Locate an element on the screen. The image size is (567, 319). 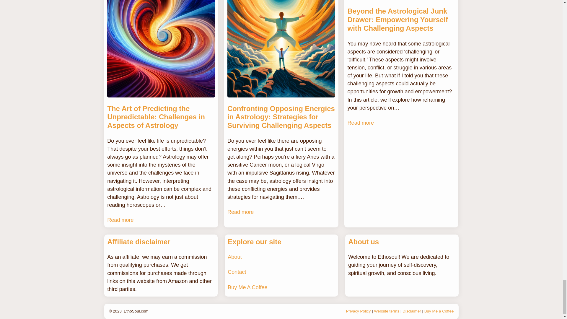
Read more is located at coordinates (360, 123).